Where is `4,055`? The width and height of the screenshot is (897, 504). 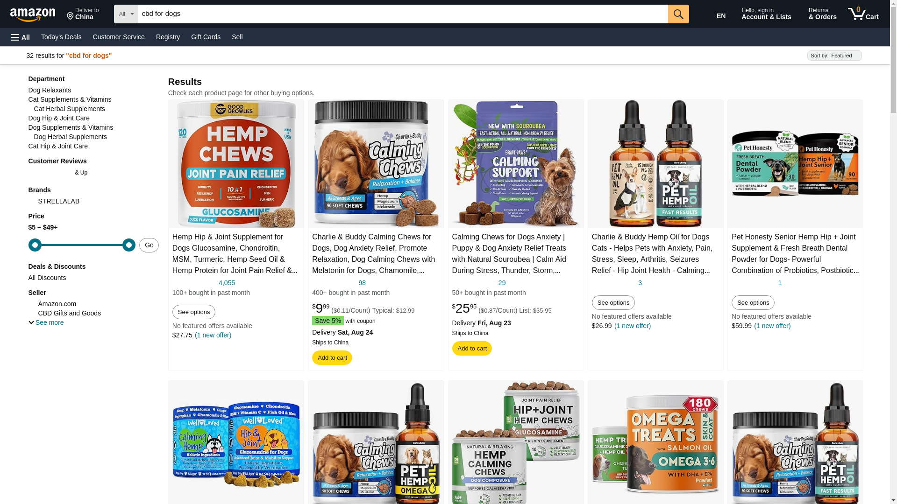
4,055 is located at coordinates (863, 14).